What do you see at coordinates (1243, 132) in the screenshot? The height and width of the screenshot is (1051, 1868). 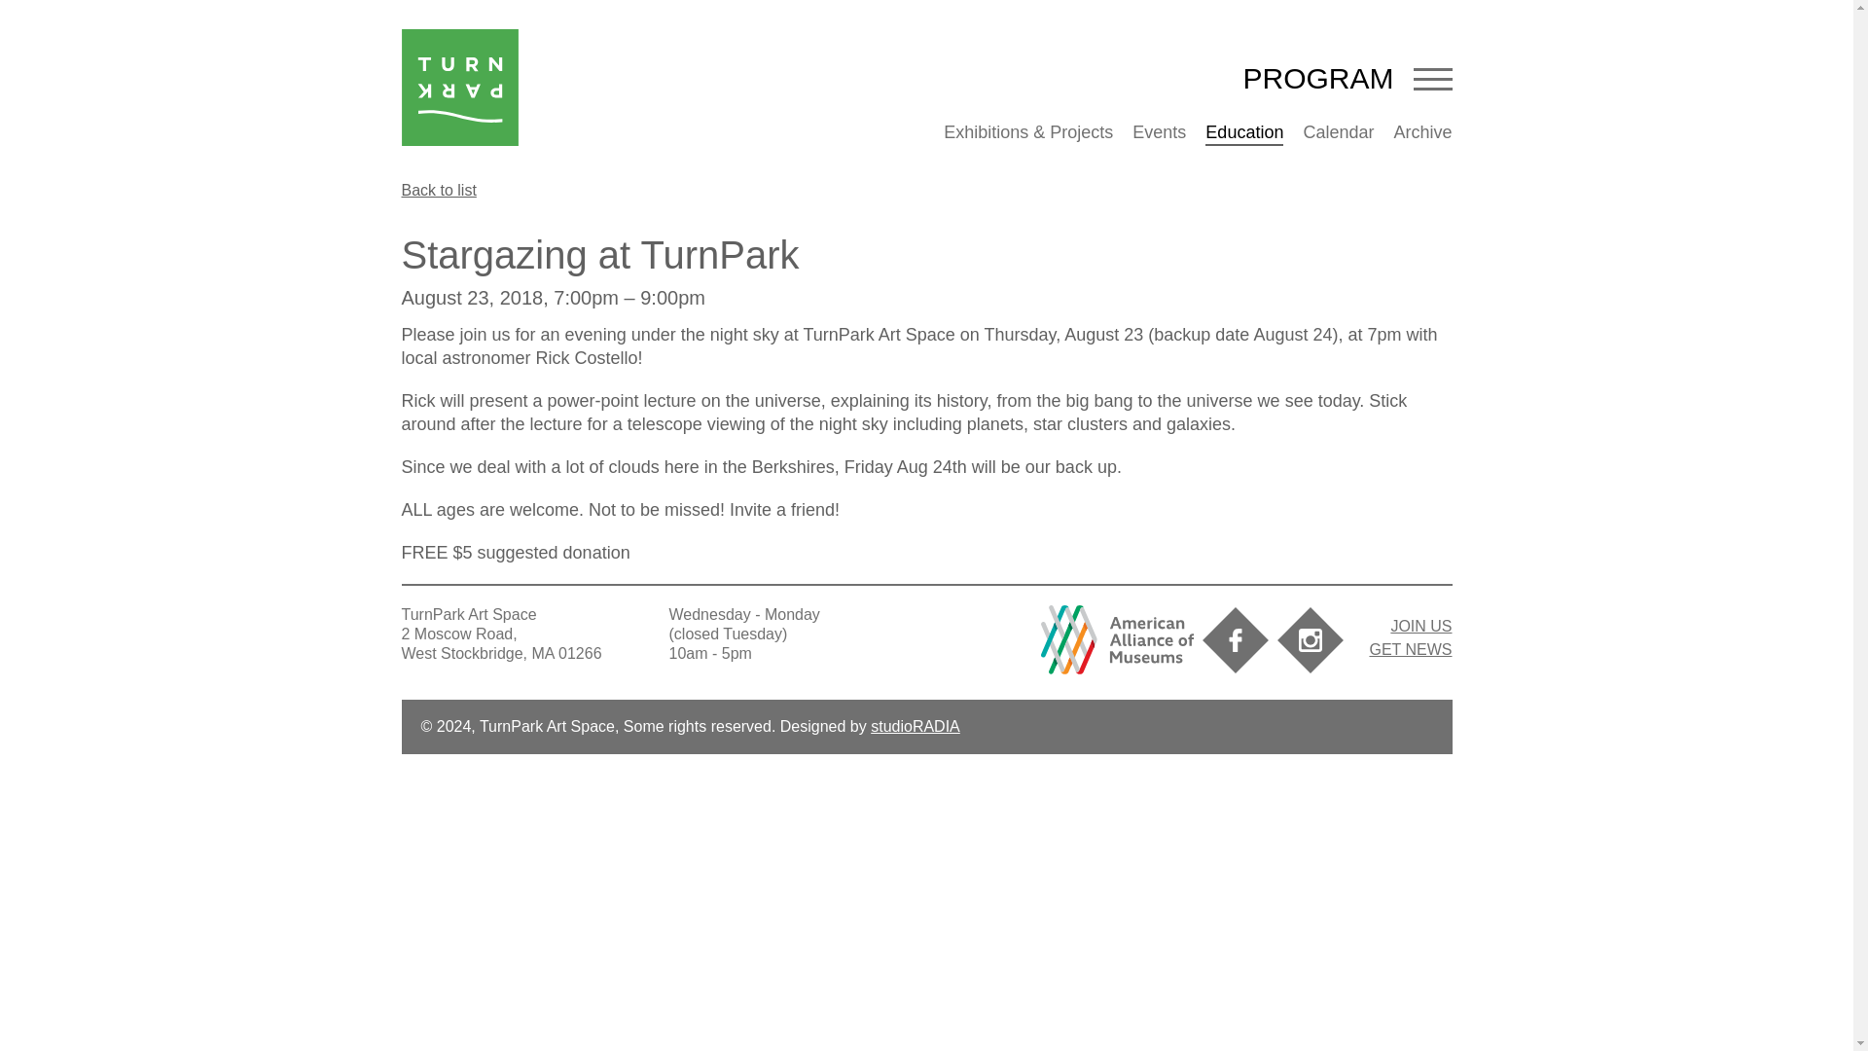 I see `Education` at bounding box center [1243, 132].